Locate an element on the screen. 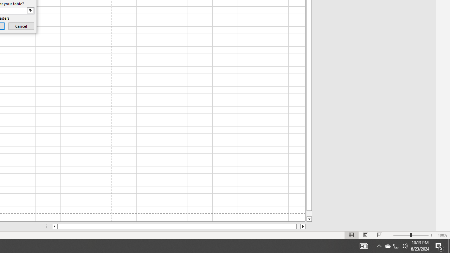 This screenshot has height=253, width=450. Page Break Preview is located at coordinates (379, 235).